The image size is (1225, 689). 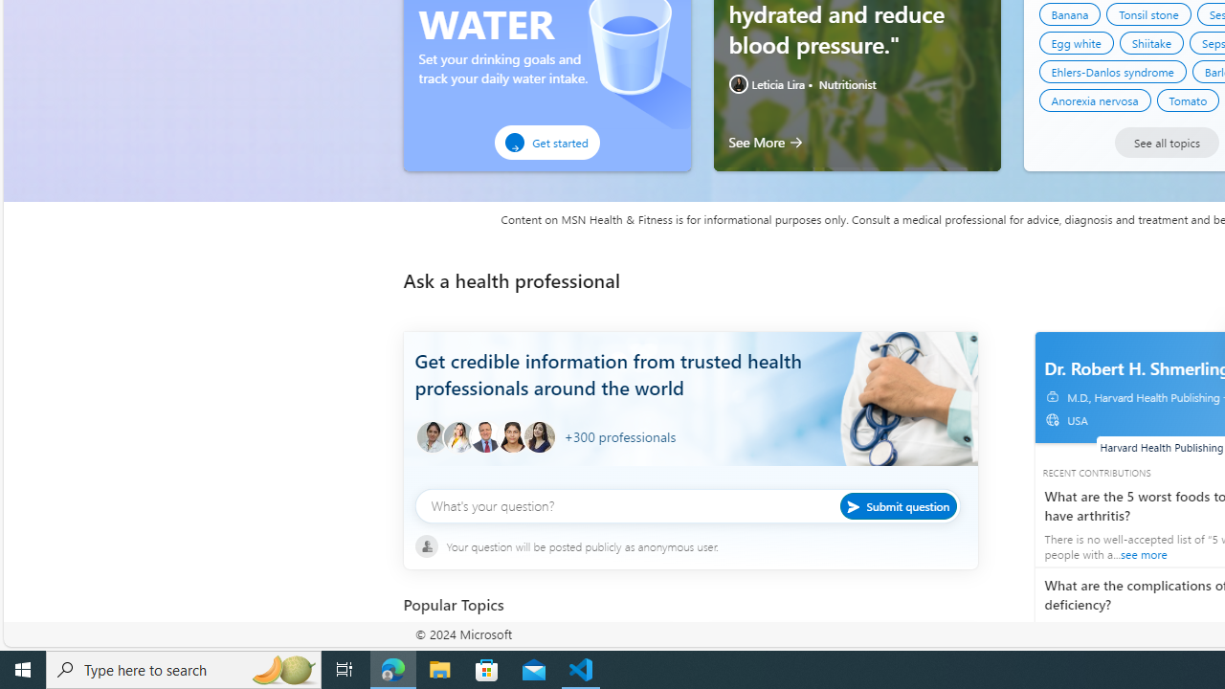 I want to click on Pictorial representation of Stroke Stroke Condition, so click(x=538, y=653).